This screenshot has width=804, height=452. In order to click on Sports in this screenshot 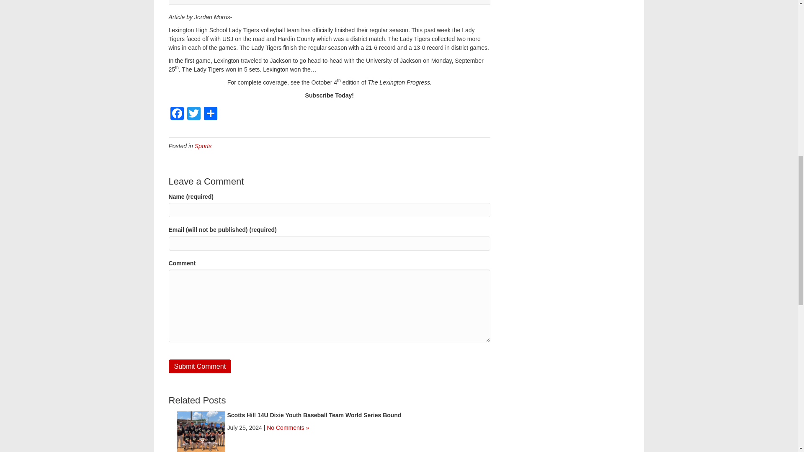, I will do `click(203, 146)`.